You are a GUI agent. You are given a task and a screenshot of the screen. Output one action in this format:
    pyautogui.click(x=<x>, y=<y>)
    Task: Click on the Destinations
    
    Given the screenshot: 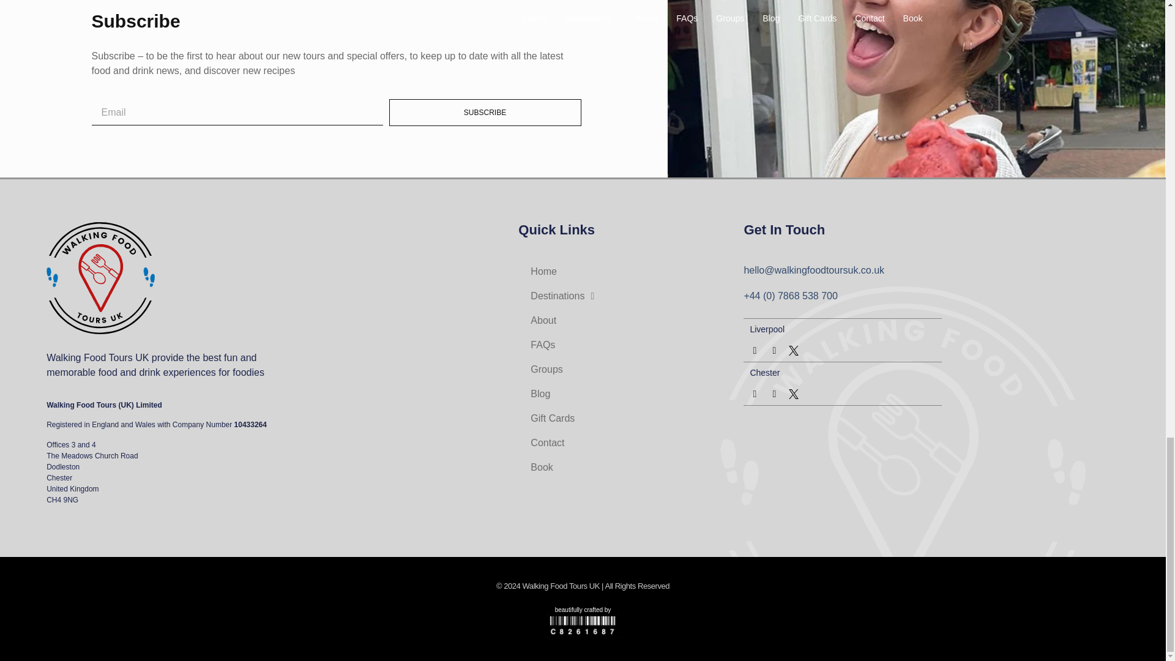 What is the action you would take?
    pyautogui.click(x=630, y=296)
    